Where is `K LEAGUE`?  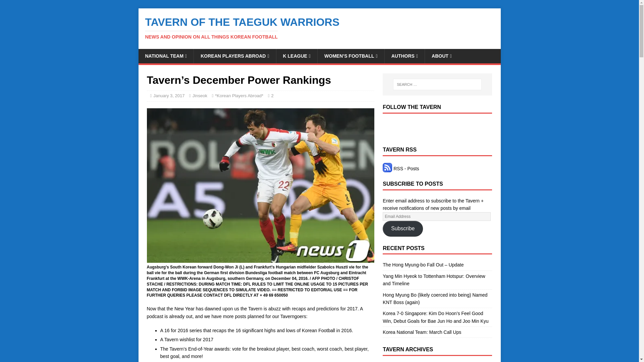
K LEAGUE is located at coordinates (297, 56).